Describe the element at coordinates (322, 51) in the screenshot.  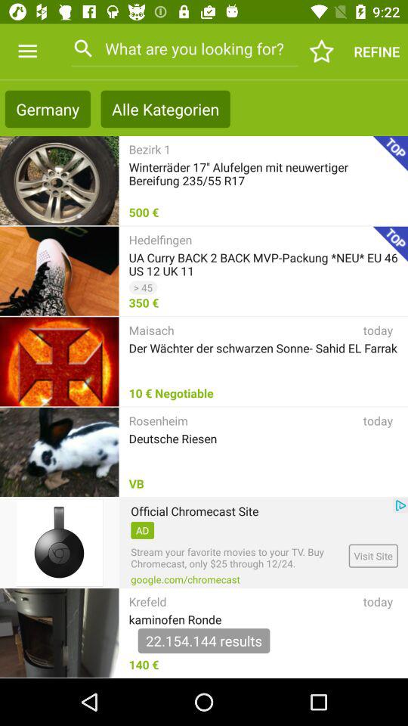
I see `press the icon next to refine item` at that location.